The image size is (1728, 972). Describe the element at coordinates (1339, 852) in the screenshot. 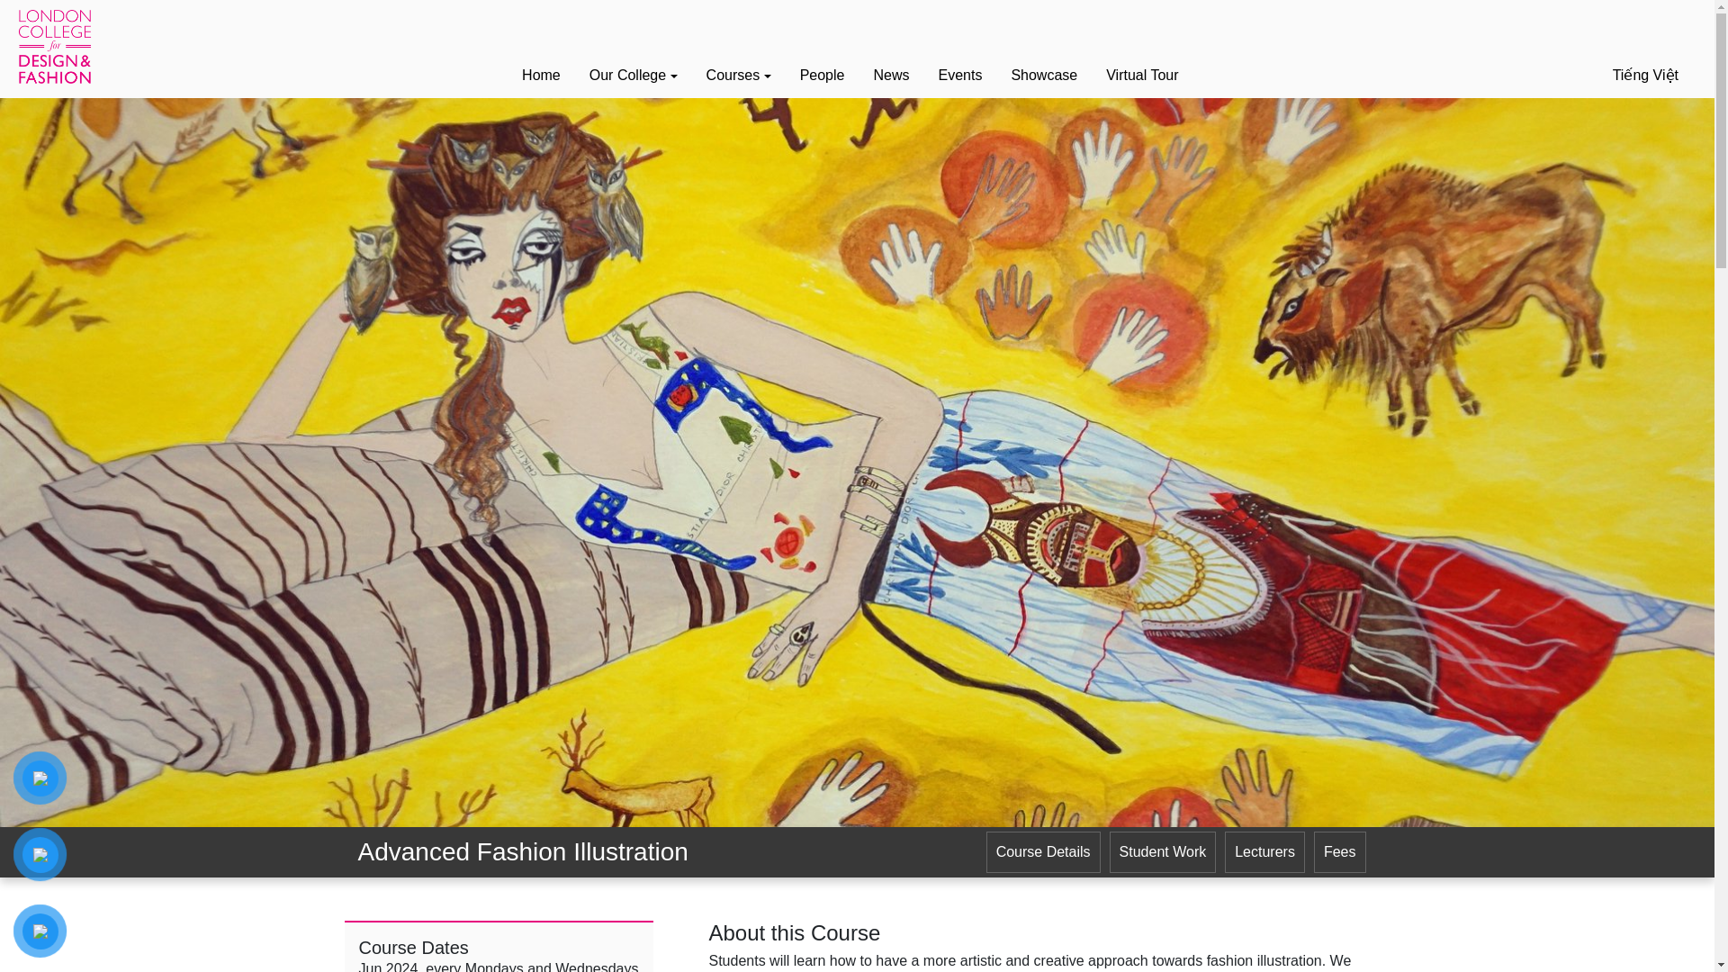

I see `Fees` at that location.